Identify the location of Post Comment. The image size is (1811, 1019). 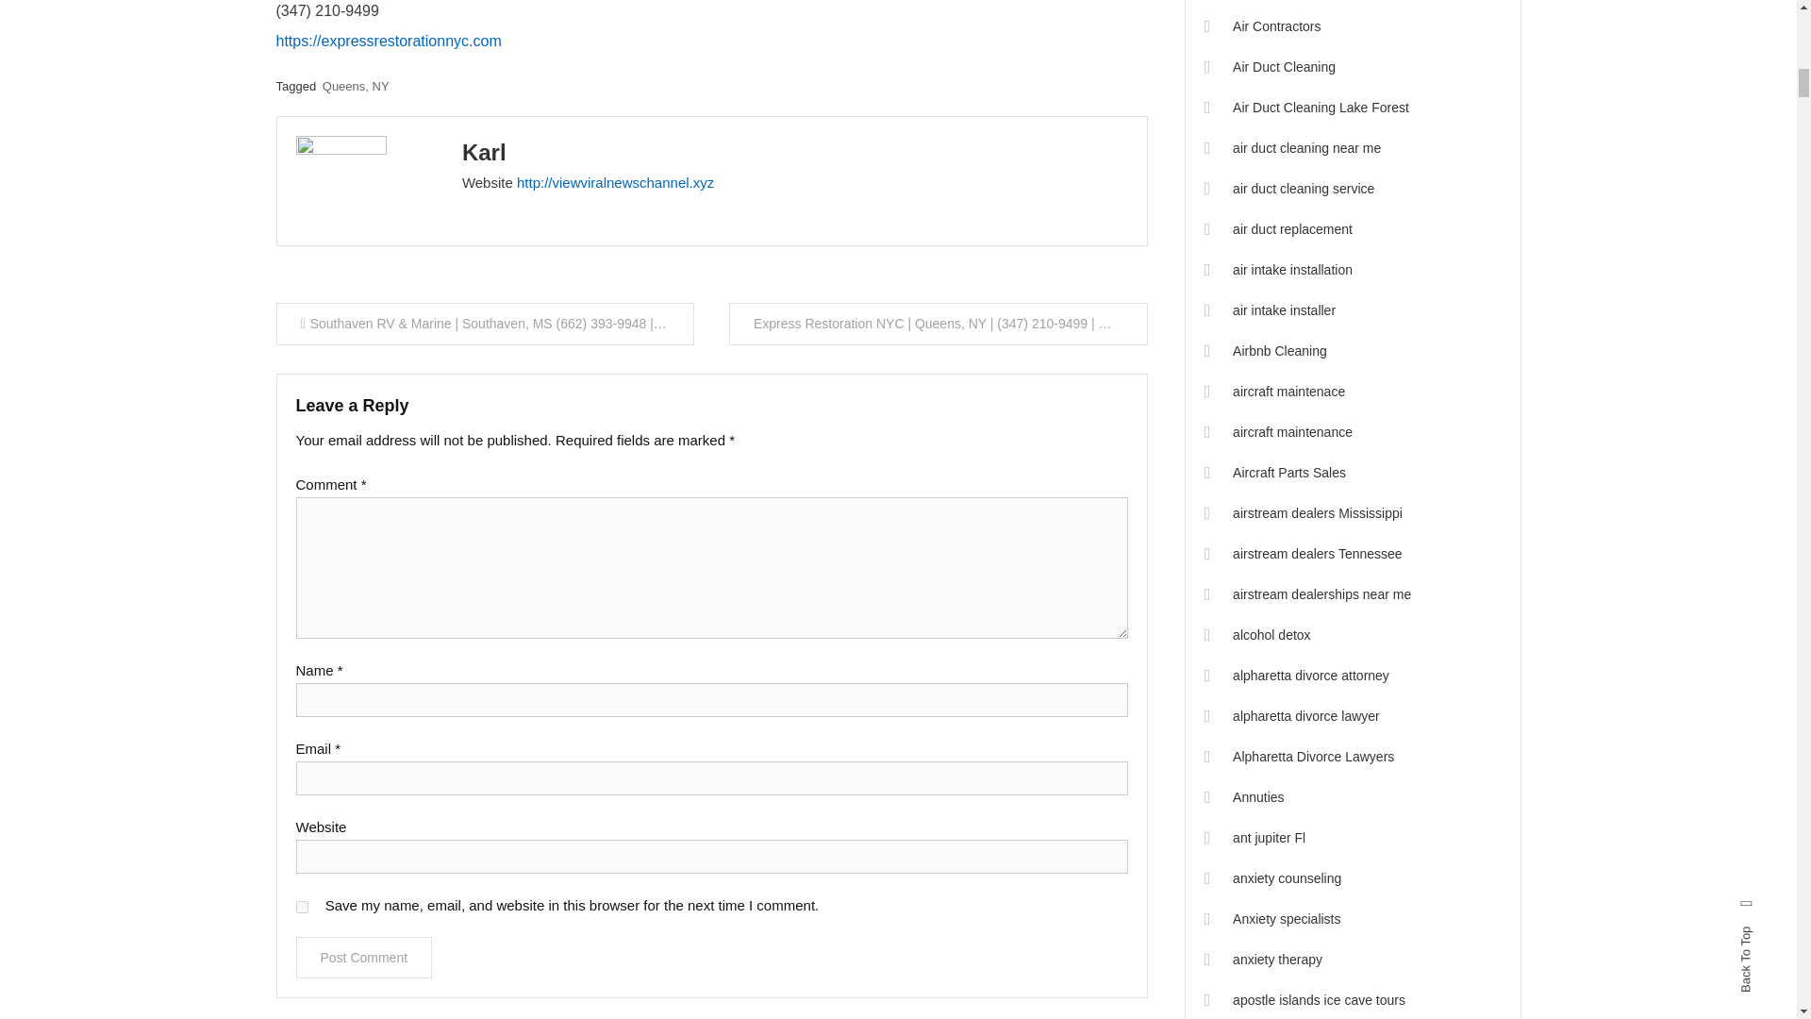
(364, 957).